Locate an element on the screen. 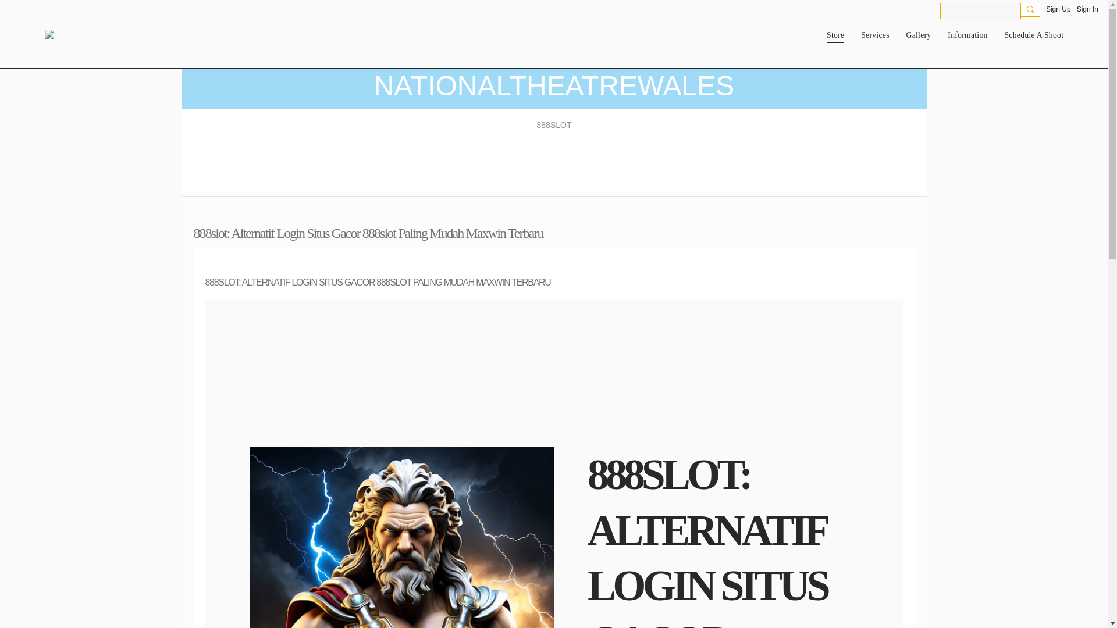 Image resolution: width=1117 pixels, height=628 pixels. Sign In is located at coordinates (1087, 9).